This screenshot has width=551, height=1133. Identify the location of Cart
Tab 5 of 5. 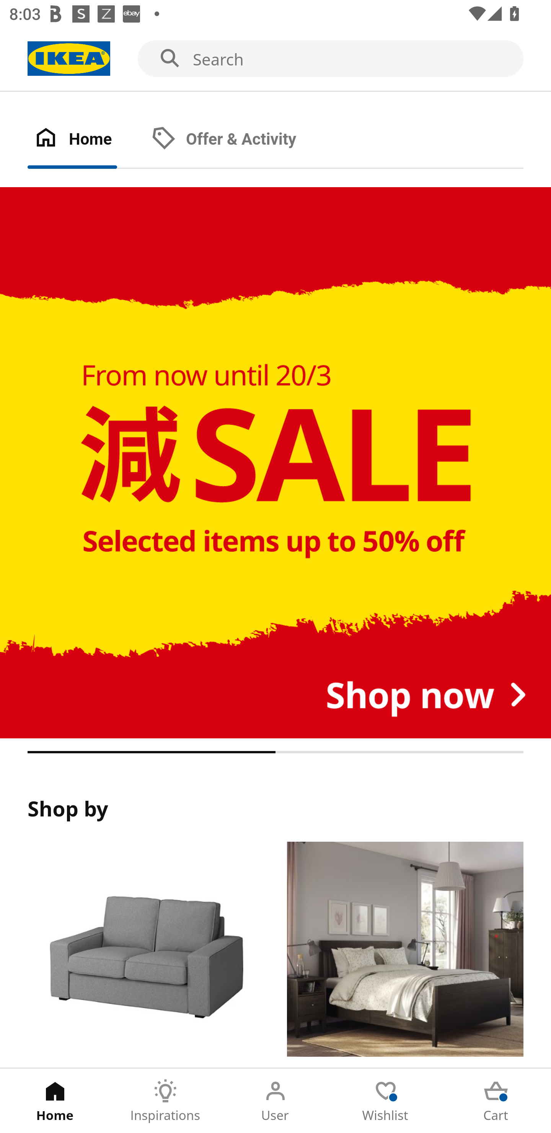
(496, 1101).